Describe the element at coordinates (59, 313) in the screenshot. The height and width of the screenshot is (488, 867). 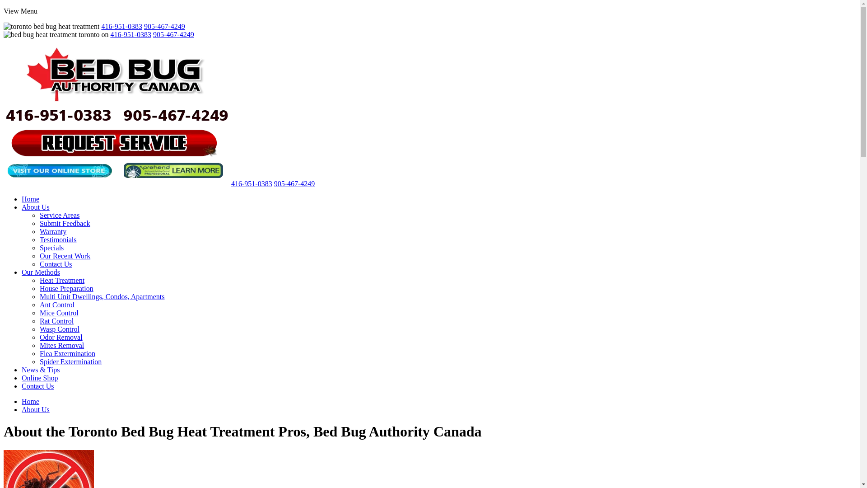
I see `Mice Control` at that location.